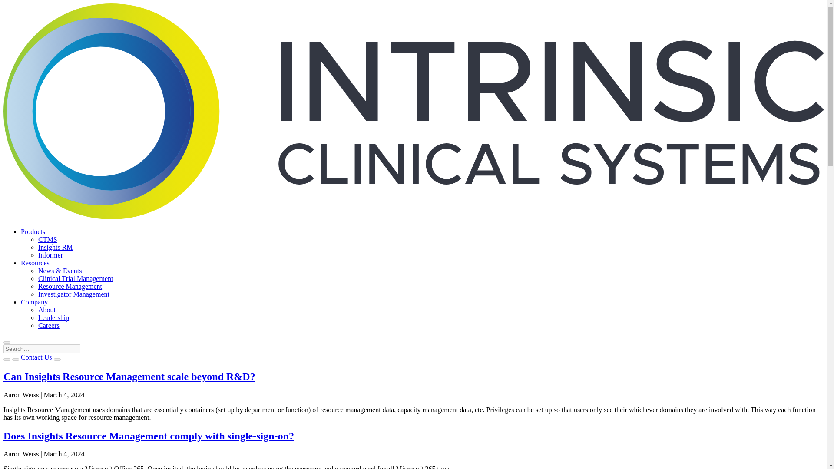 Image resolution: width=834 pixels, height=469 pixels. What do you see at coordinates (54, 317) in the screenshot?
I see `Leadership` at bounding box center [54, 317].